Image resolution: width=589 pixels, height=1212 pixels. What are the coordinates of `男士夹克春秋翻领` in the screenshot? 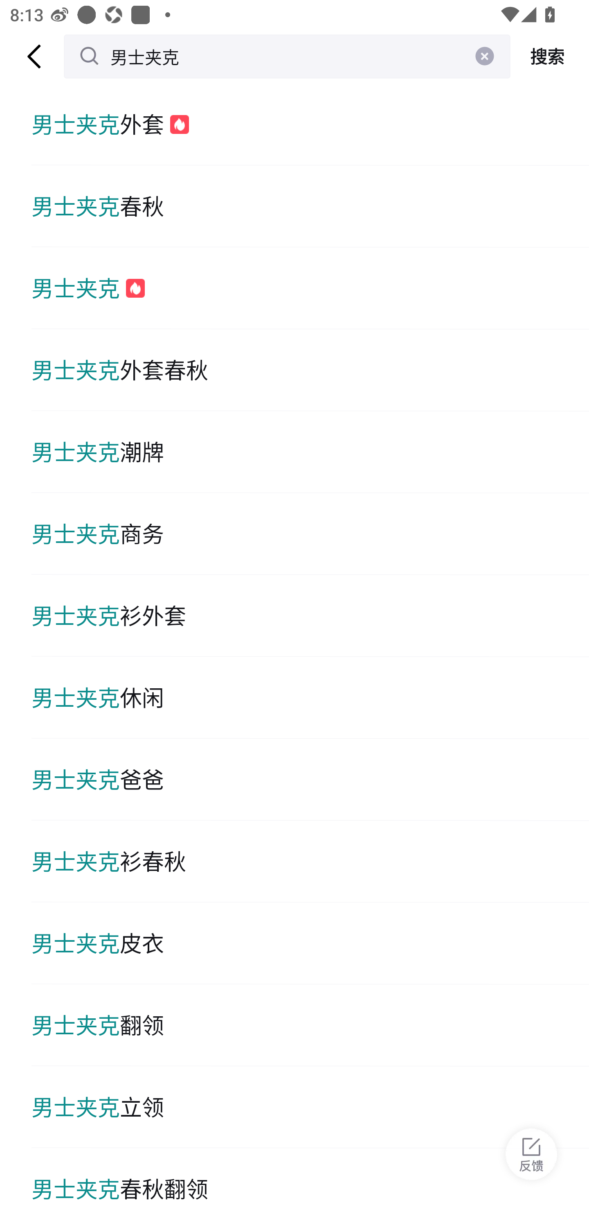 It's located at (310, 1180).